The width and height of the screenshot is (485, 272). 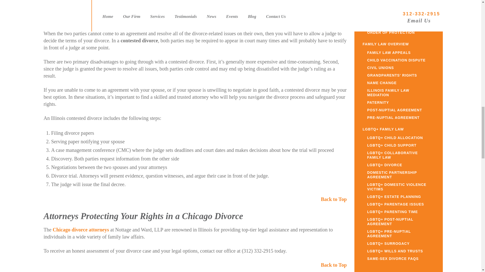 I want to click on Back to Top, so click(x=333, y=265).